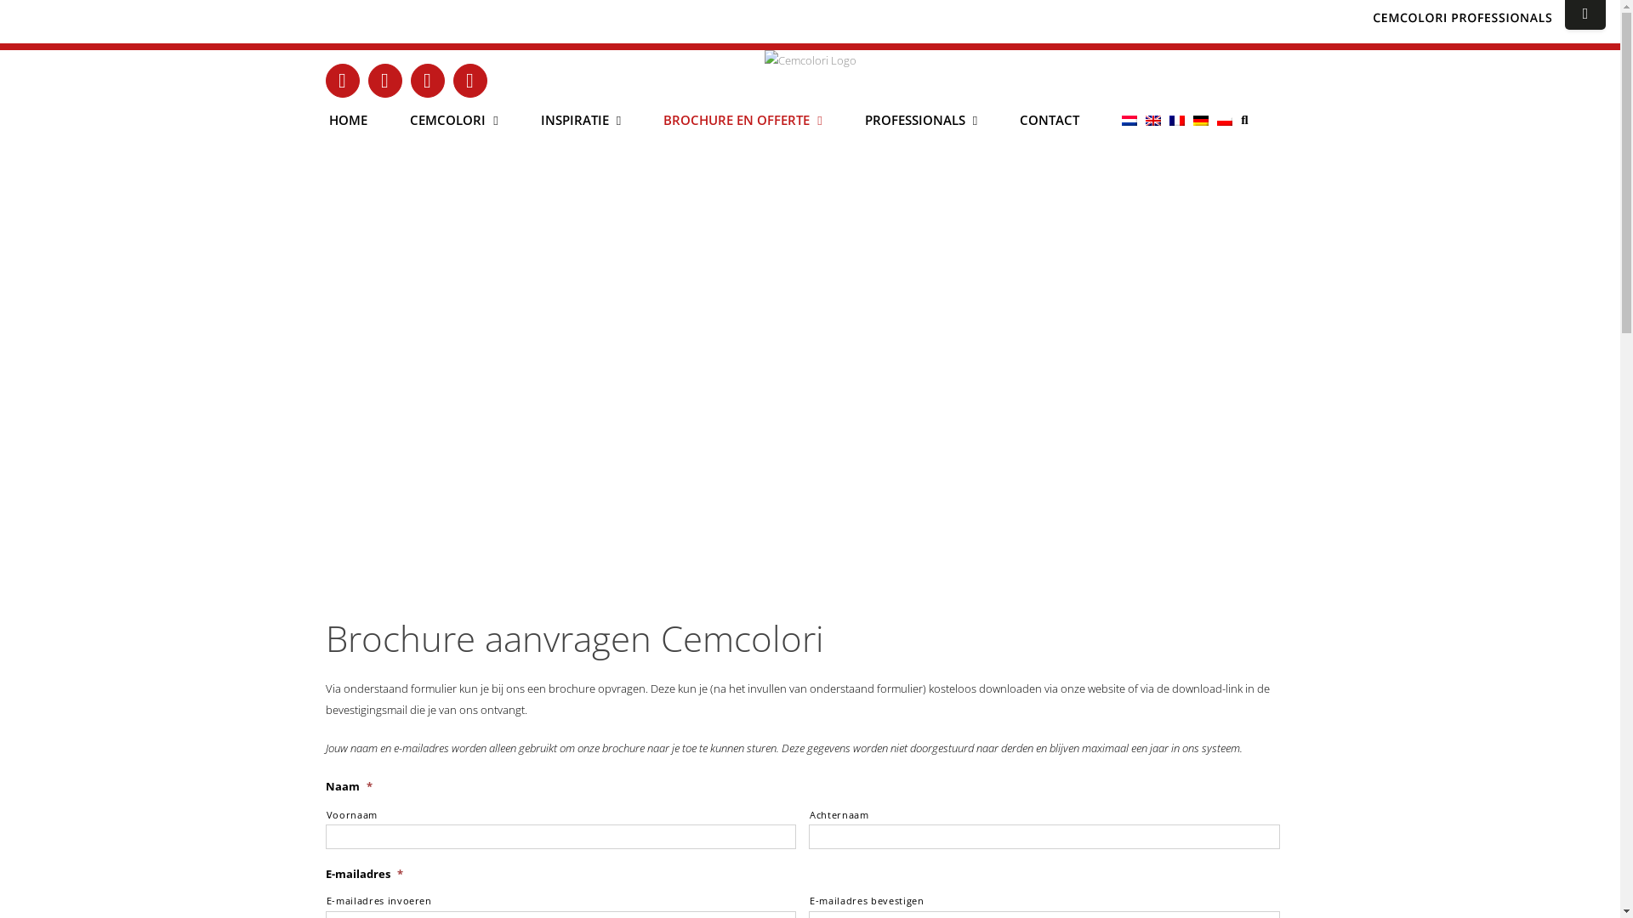  What do you see at coordinates (384, 81) in the screenshot?
I see `YouTube` at bounding box center [384, 81].